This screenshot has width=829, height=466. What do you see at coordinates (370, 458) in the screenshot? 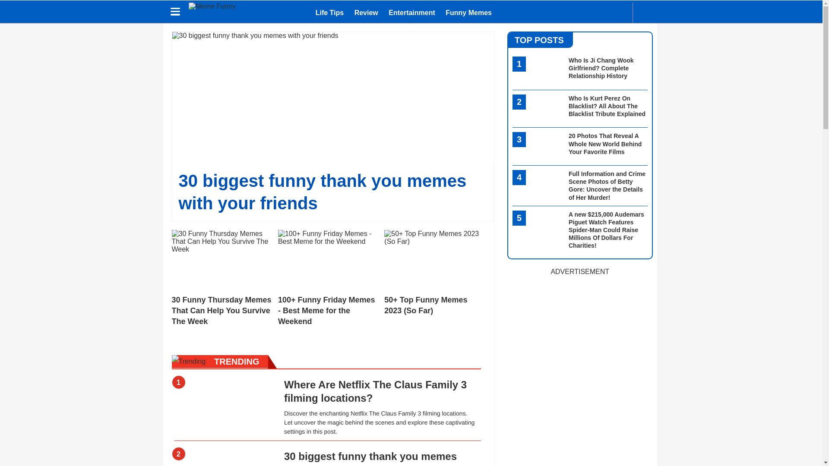
I see `30 biggest funny thank you memes with your friends` at bounding box center [370, 458].